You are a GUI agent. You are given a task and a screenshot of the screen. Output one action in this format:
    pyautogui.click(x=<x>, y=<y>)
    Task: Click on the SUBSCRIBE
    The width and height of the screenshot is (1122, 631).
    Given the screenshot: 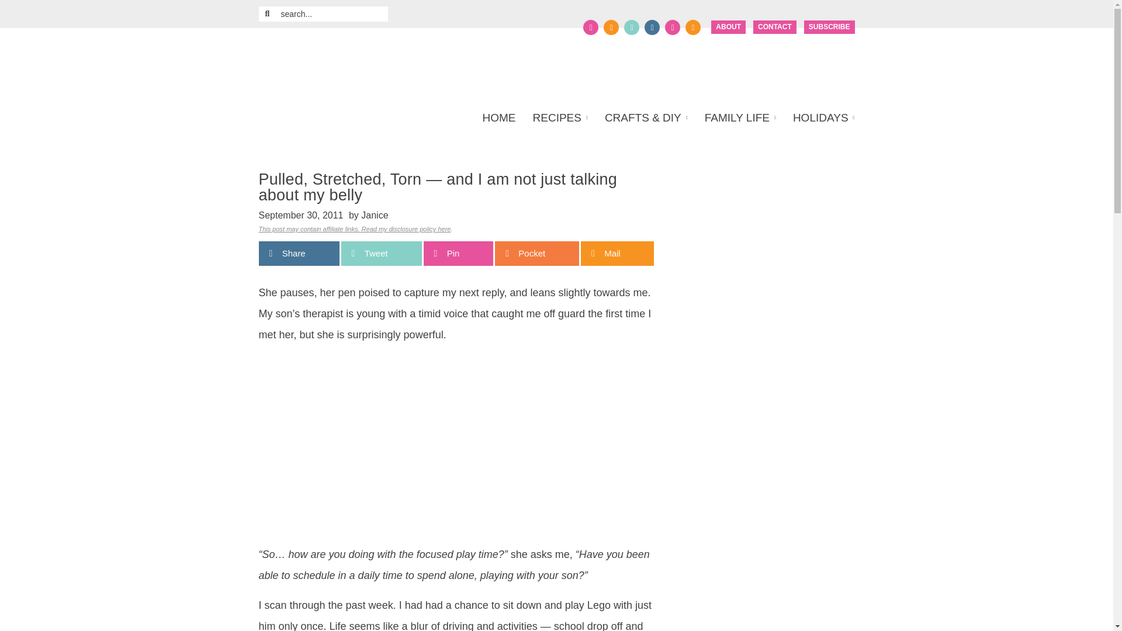 What is the action you would take?
    pyautogui.click(x=830, y=27)
    